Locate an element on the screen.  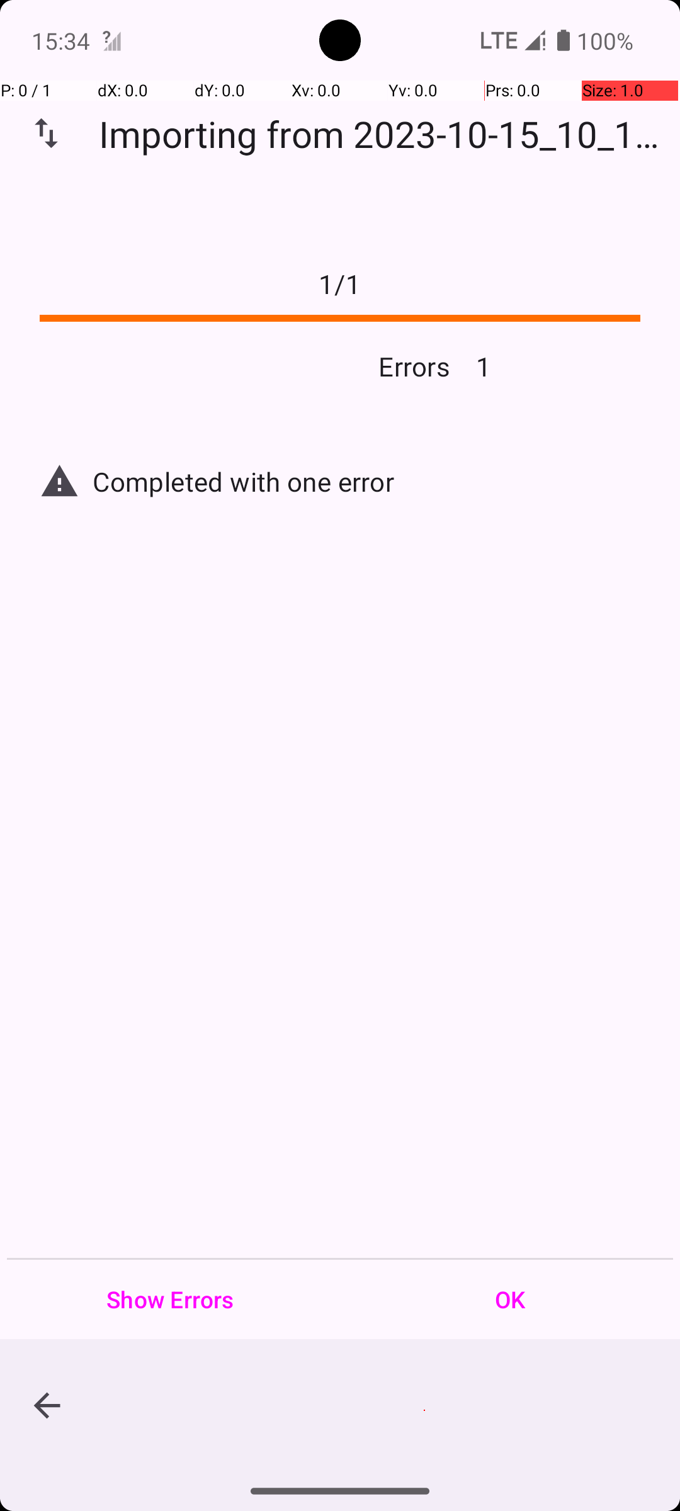
Show Errors is located at coordinates (170, 1299).